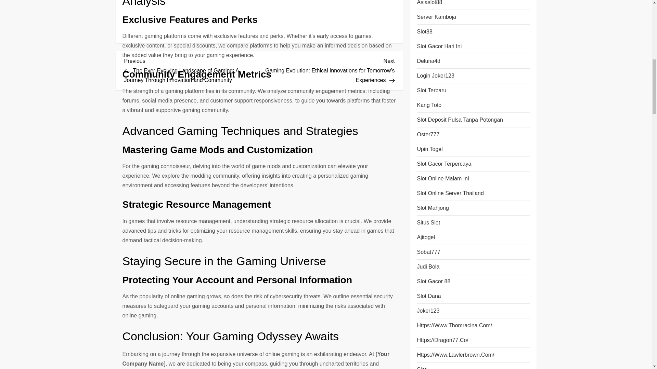 The height and width of the screenshot is (369, 657). What do you see at coordinates (435, 76) in the screenshot?
I see `Login Joker123` at bounding box center [435, 76].